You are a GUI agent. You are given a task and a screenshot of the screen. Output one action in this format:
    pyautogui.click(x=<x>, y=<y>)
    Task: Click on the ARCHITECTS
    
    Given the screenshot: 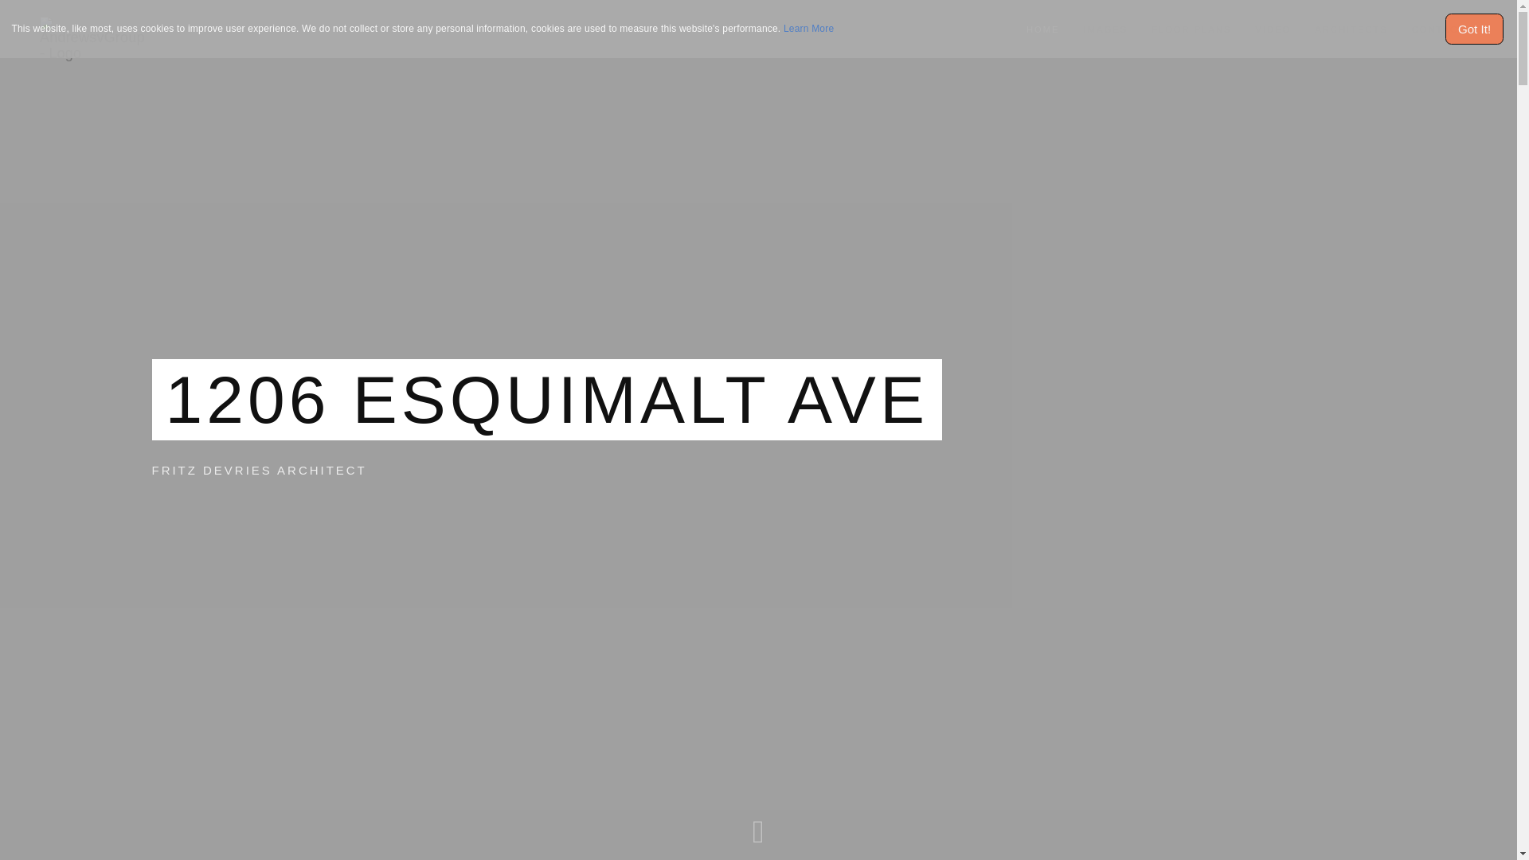 What is the action you would take?
    pyautogui.click(x=1351, y=29)
    